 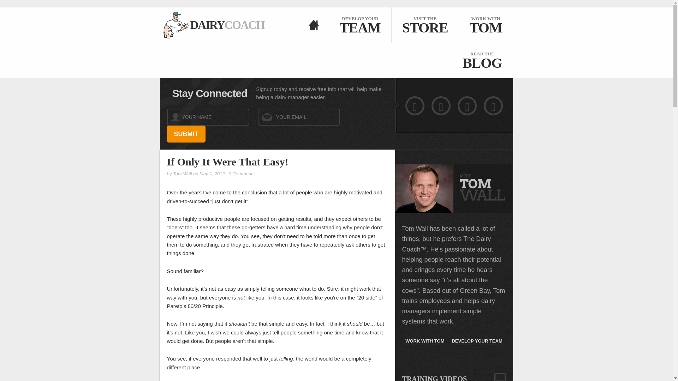 What do you see at coordinates (482, 60) in the screenshot?
I see `0 Comments` at bounding box center [482, 60].